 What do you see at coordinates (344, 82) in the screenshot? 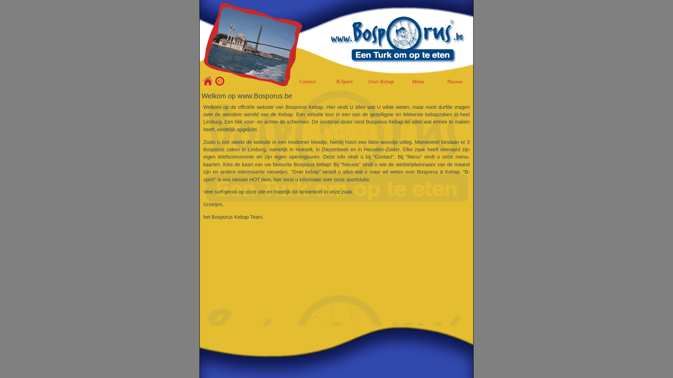
I see `B-Sport` at bounding box center [344, 82].